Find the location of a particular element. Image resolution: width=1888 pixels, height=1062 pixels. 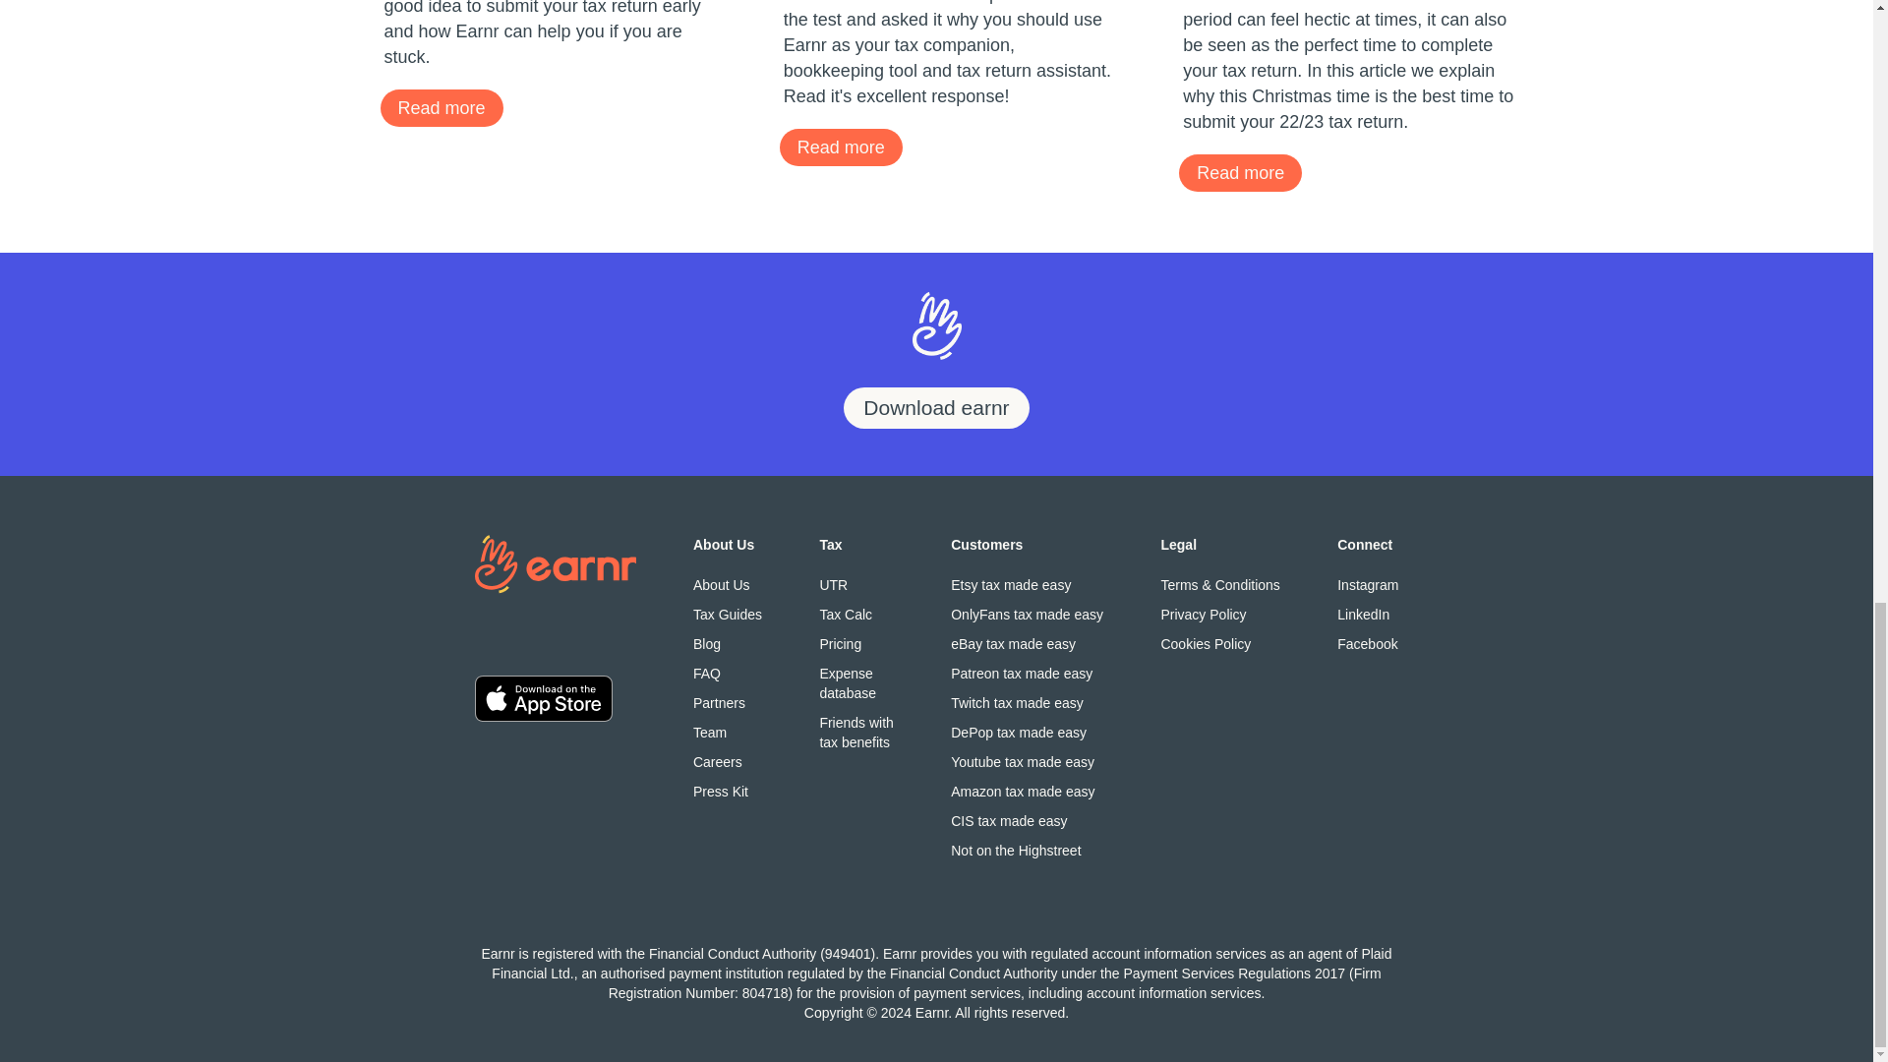

Partners is located at coordinates (728, 702).